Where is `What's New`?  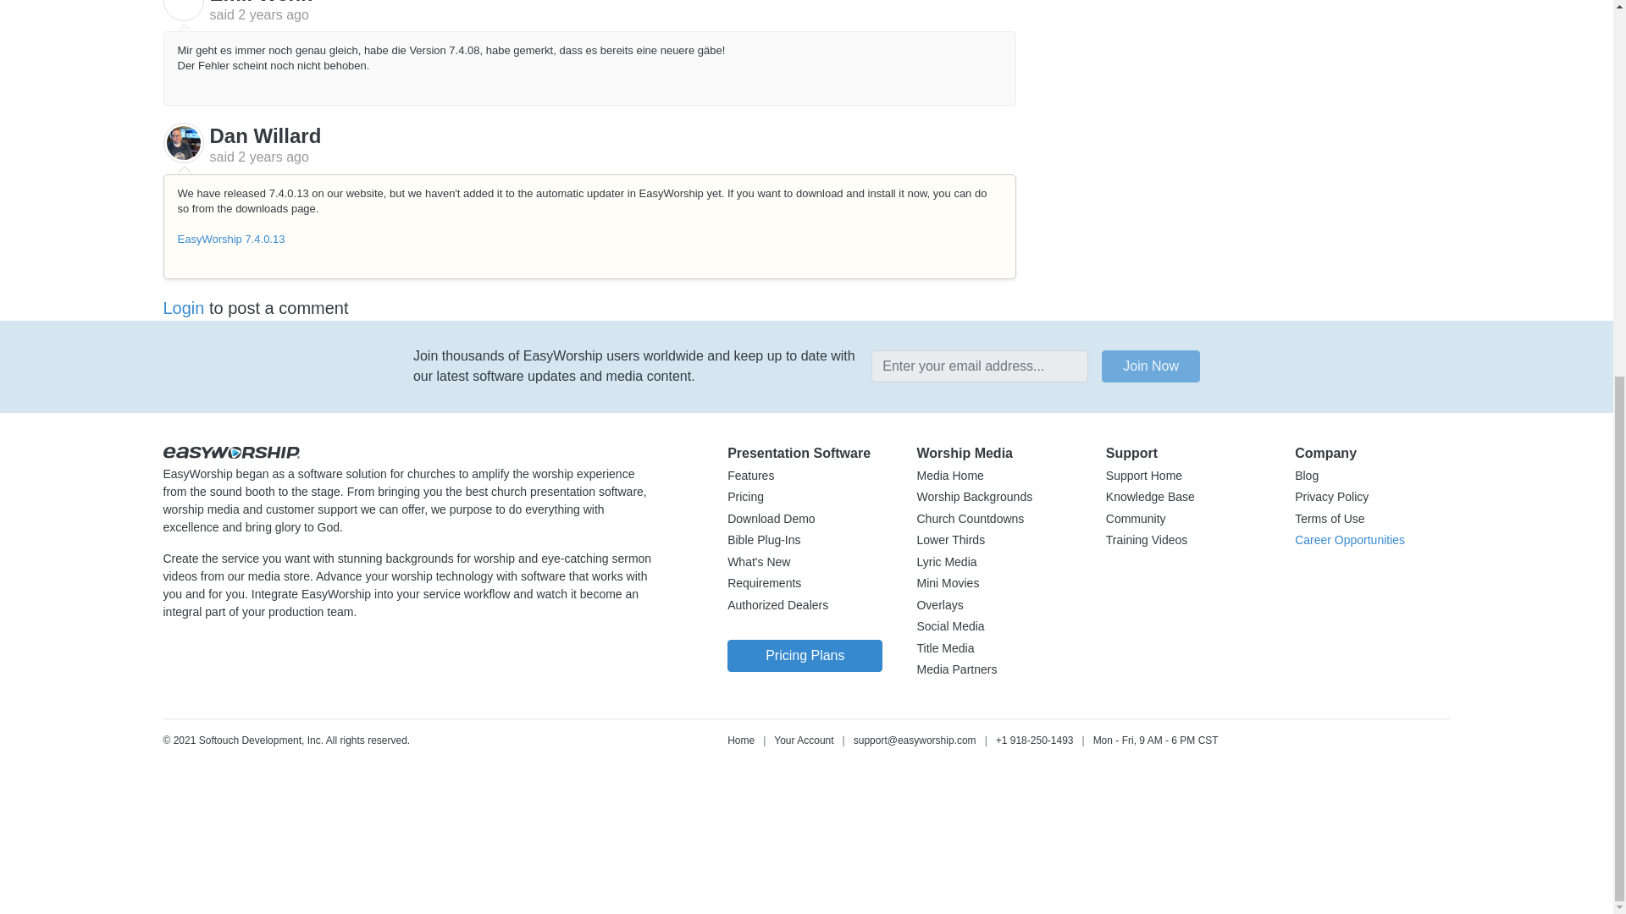
What's New is located at coordinates (759, 562).